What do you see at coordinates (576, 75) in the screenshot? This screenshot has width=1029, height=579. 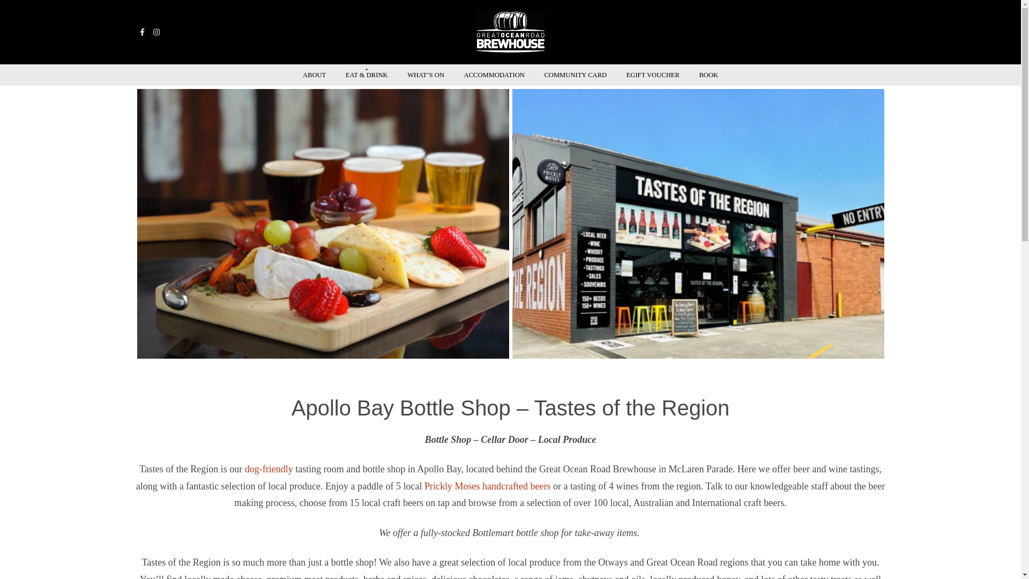 I see `COMMUNITY CARD` at bounding box center [576, 75].